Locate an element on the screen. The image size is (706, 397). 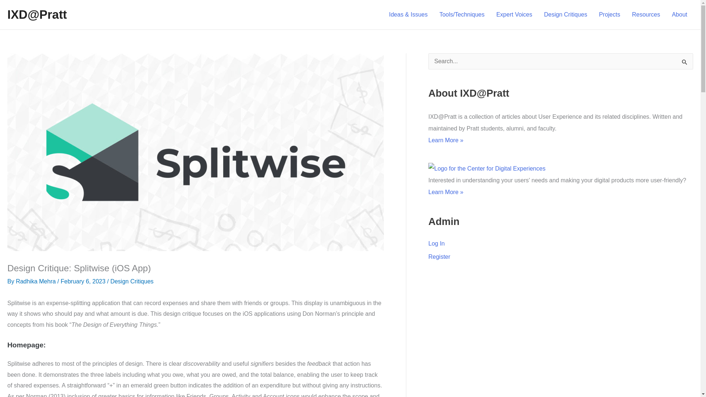
About is located at coordinates (680, 15).